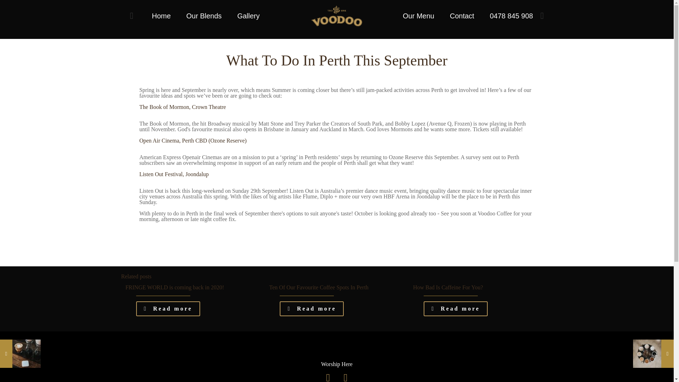 This screenshot has height=382, width=679. I want to click on Contact, so click(462, 16).